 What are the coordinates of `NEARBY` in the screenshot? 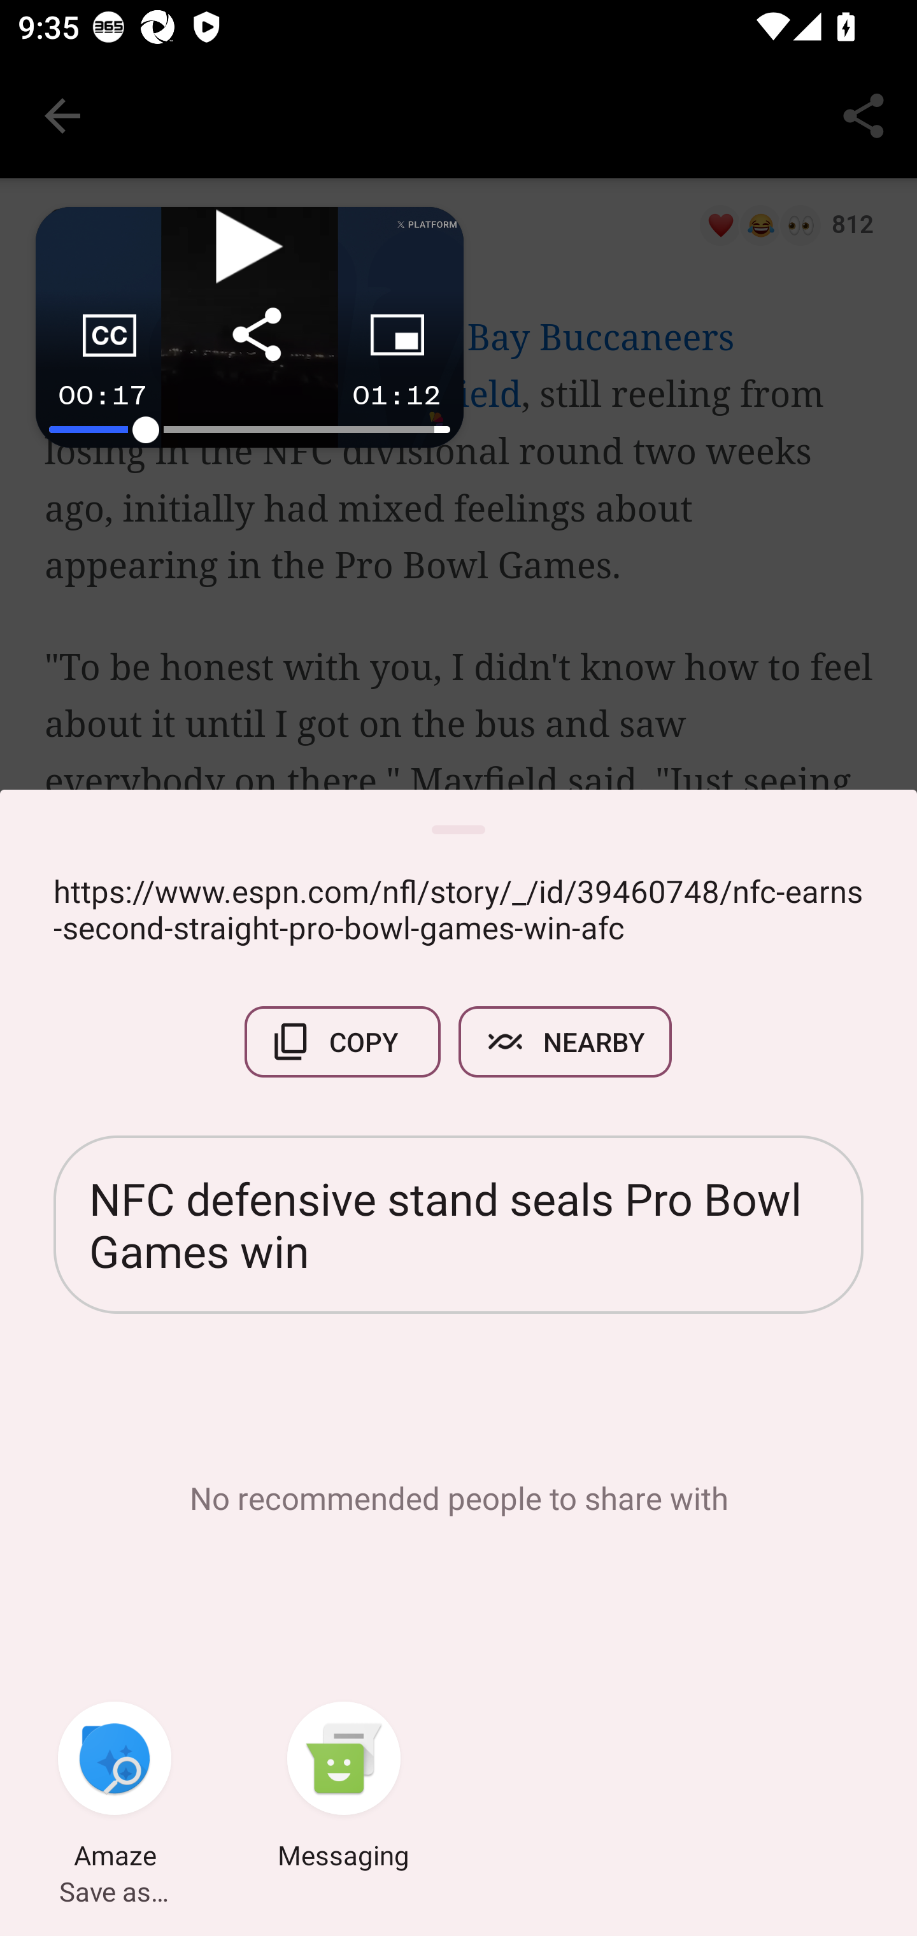 It's located at (565, 1042).